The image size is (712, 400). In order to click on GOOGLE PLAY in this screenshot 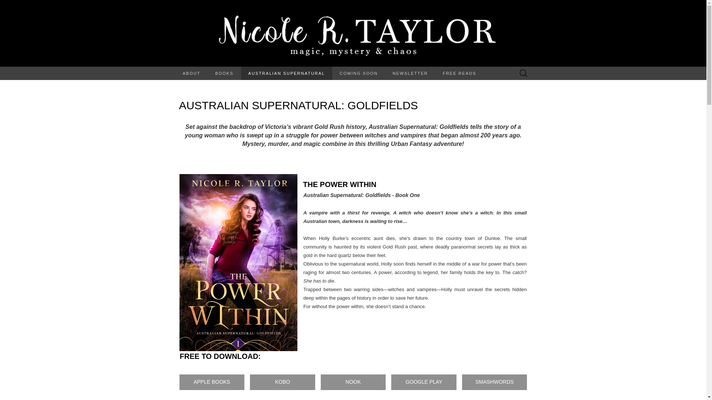, I will do `click(423, 382)`.